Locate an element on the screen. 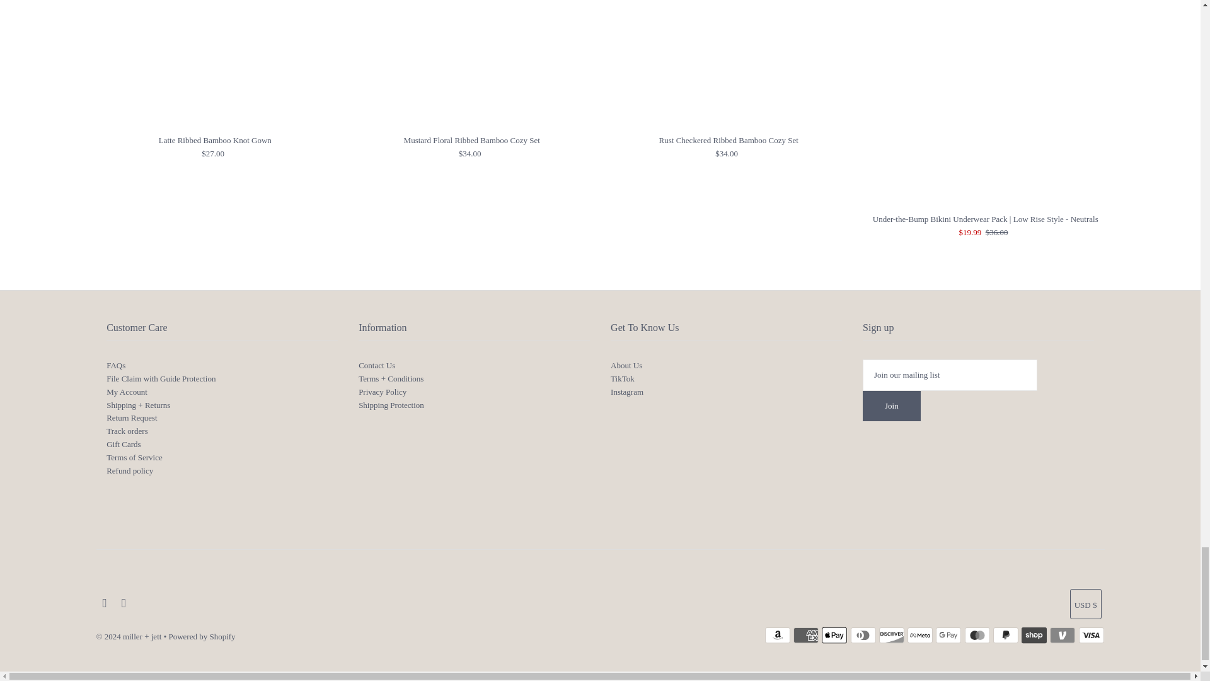  Visa is located at coordinates (1092, 635).